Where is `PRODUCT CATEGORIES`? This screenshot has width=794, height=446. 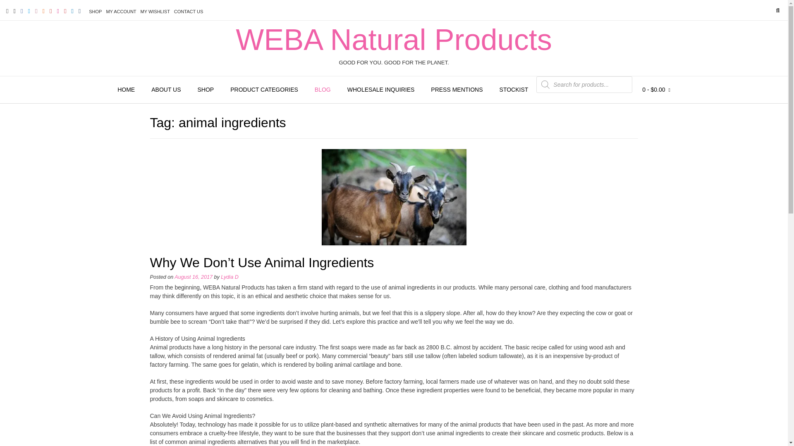 PRODUCT CATEGORIES is located at coordinates (264, 90).